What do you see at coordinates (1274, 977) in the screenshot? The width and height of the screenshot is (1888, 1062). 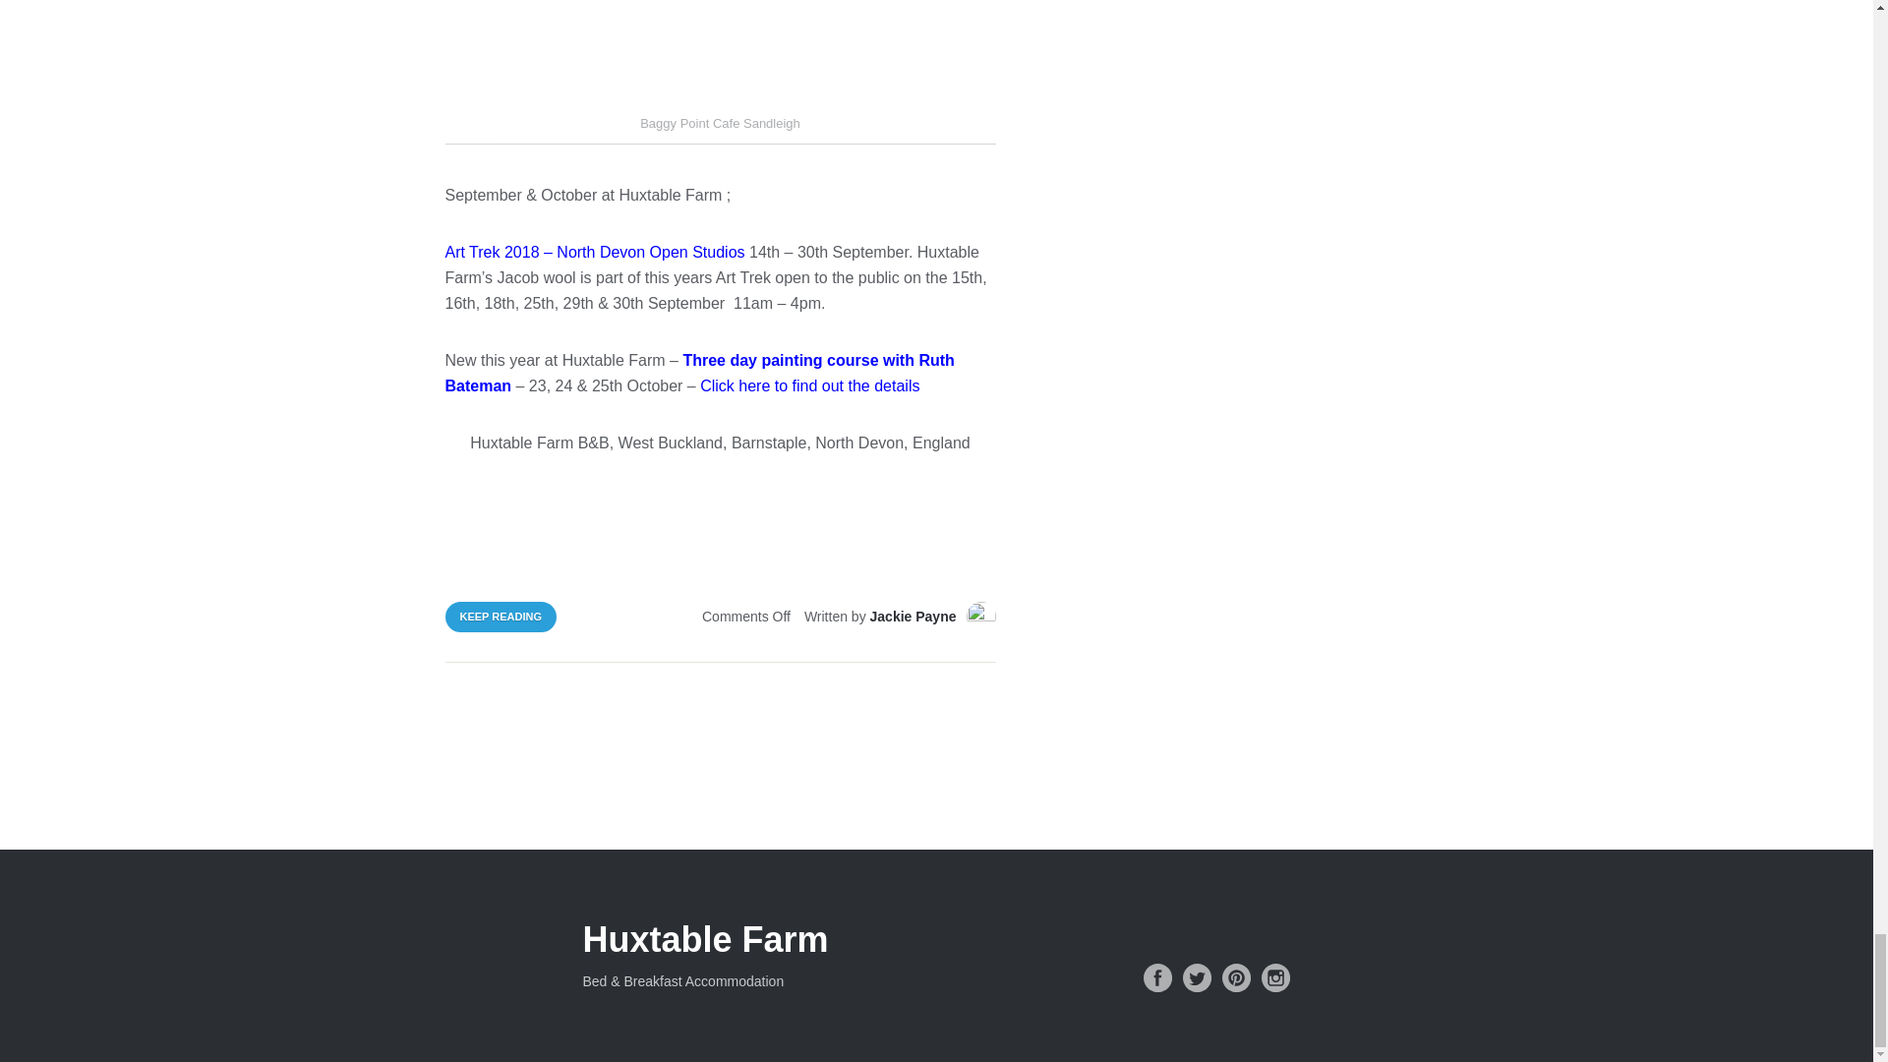 I see `Follow on Instagram` at bounding box center [1274, 977].